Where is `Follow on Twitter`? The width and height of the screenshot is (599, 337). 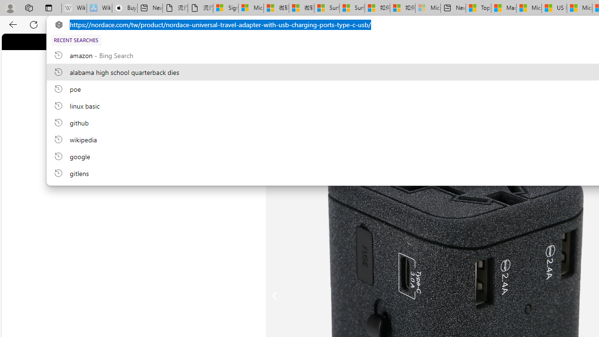
Follow on Twitter is located at coordinates (288, 41).